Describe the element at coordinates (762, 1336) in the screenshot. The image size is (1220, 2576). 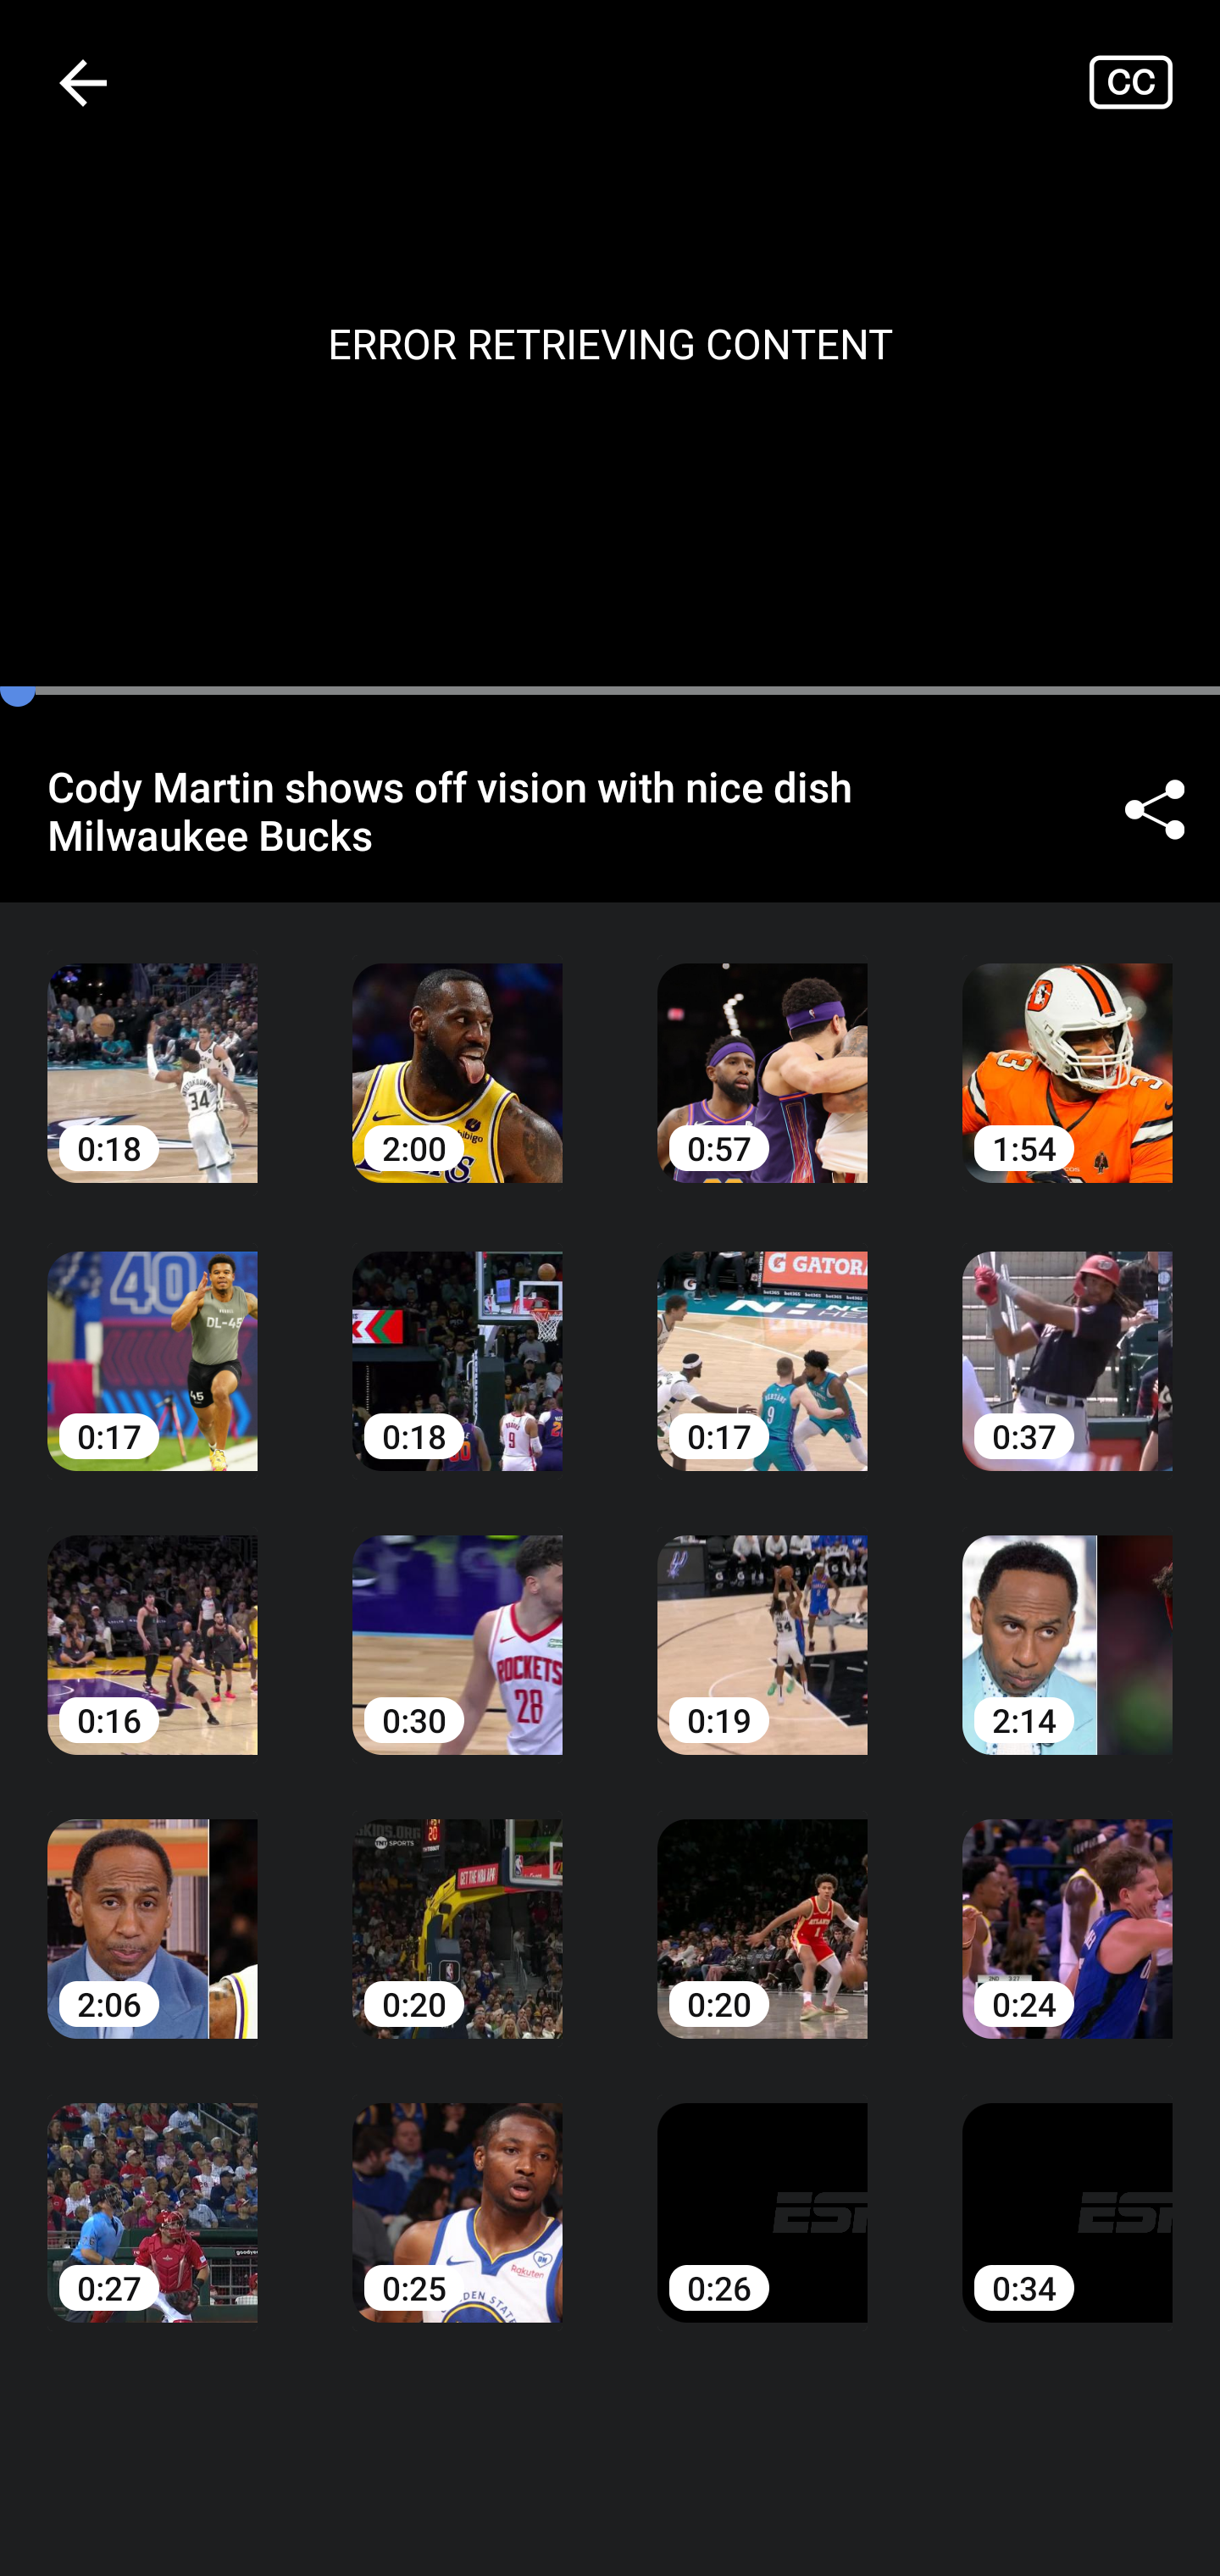
I see `0:17` at that location.